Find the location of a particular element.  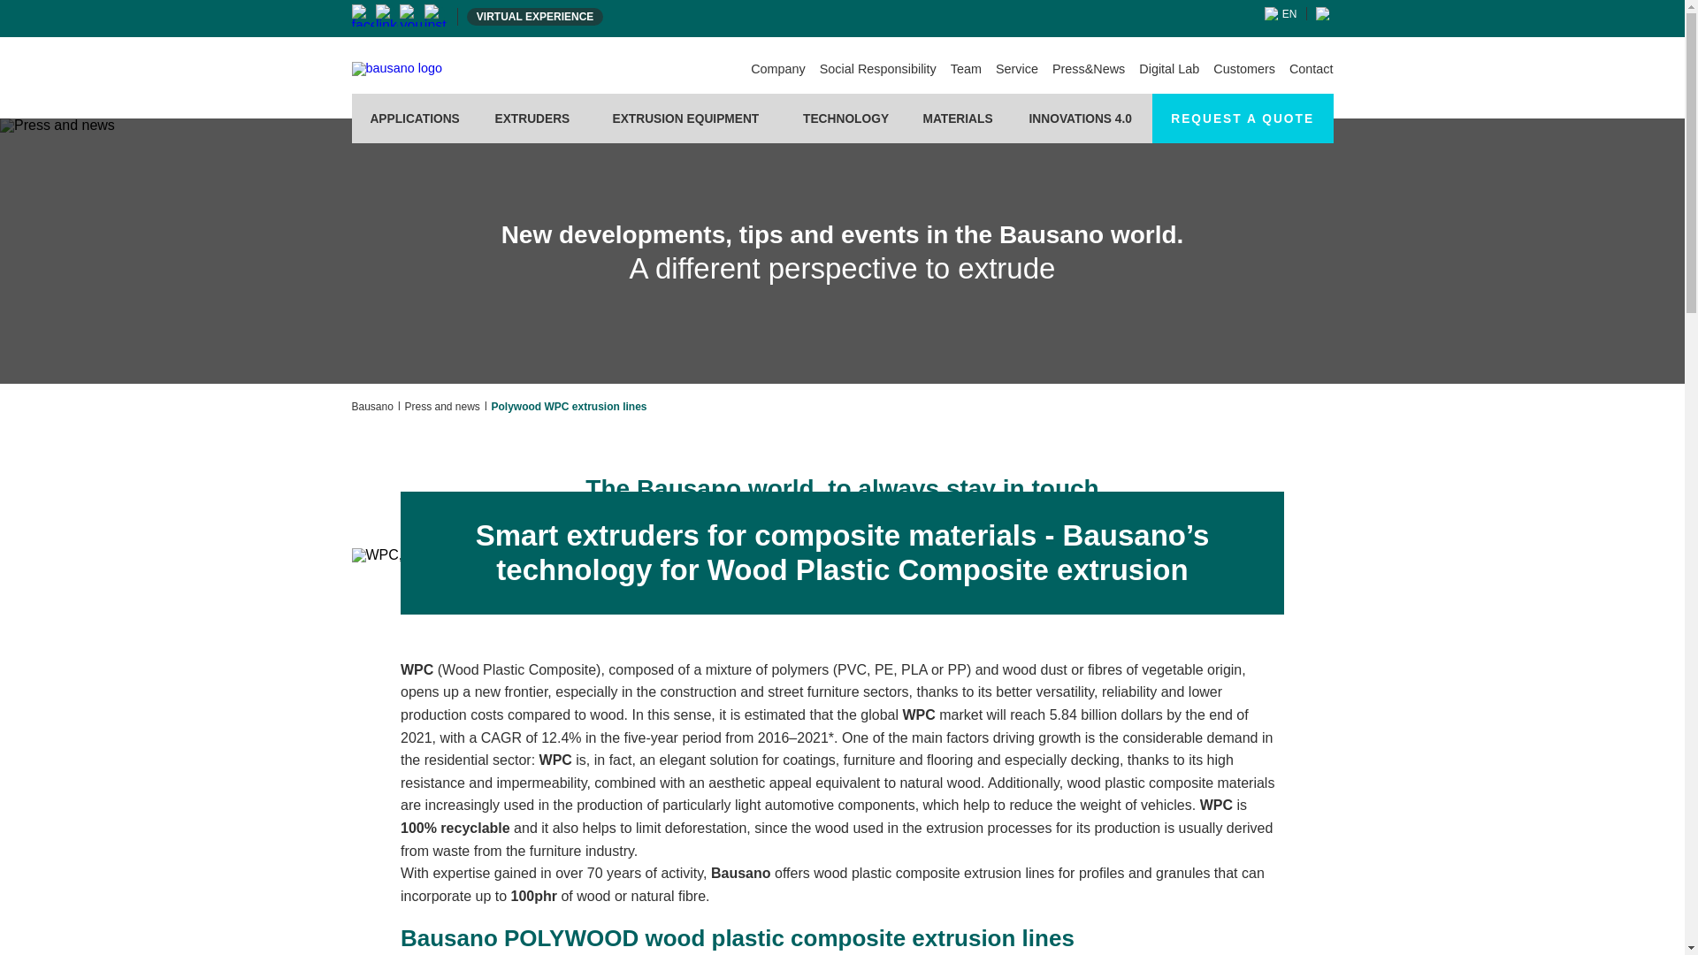

Social Responsibility is located at coordinates (878, 69).